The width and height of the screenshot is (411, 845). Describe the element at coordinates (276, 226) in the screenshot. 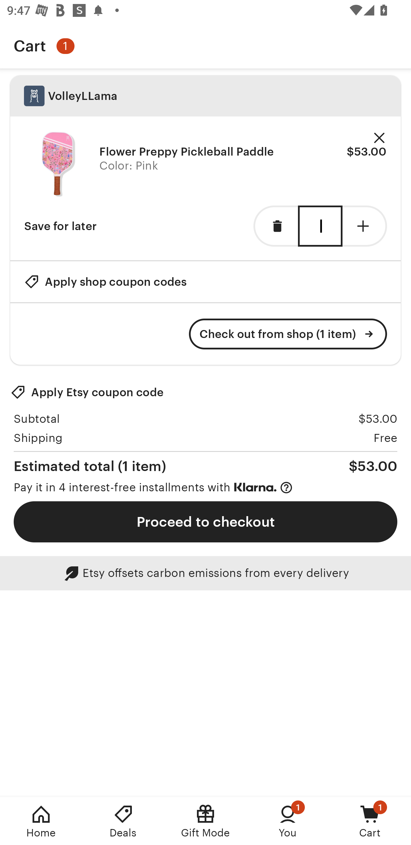

I see `Remove item from cart` at that location.